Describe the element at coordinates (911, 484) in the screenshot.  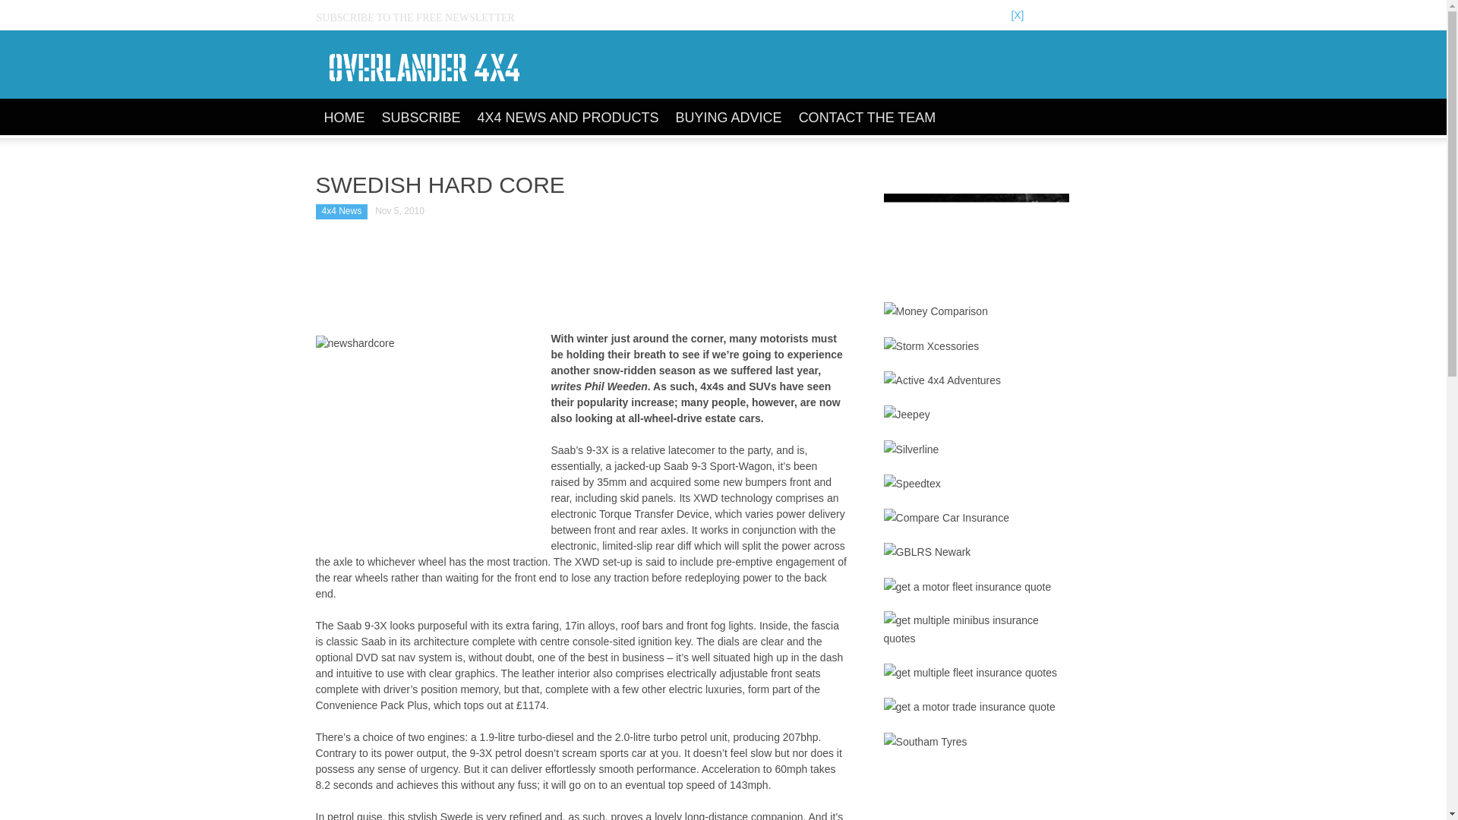
I see `Speedtex` at that location.